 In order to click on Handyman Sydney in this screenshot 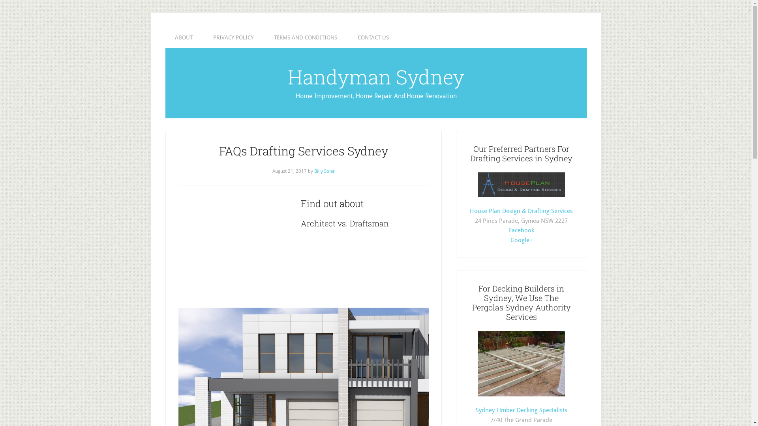, I will do `click(376, 77)`.